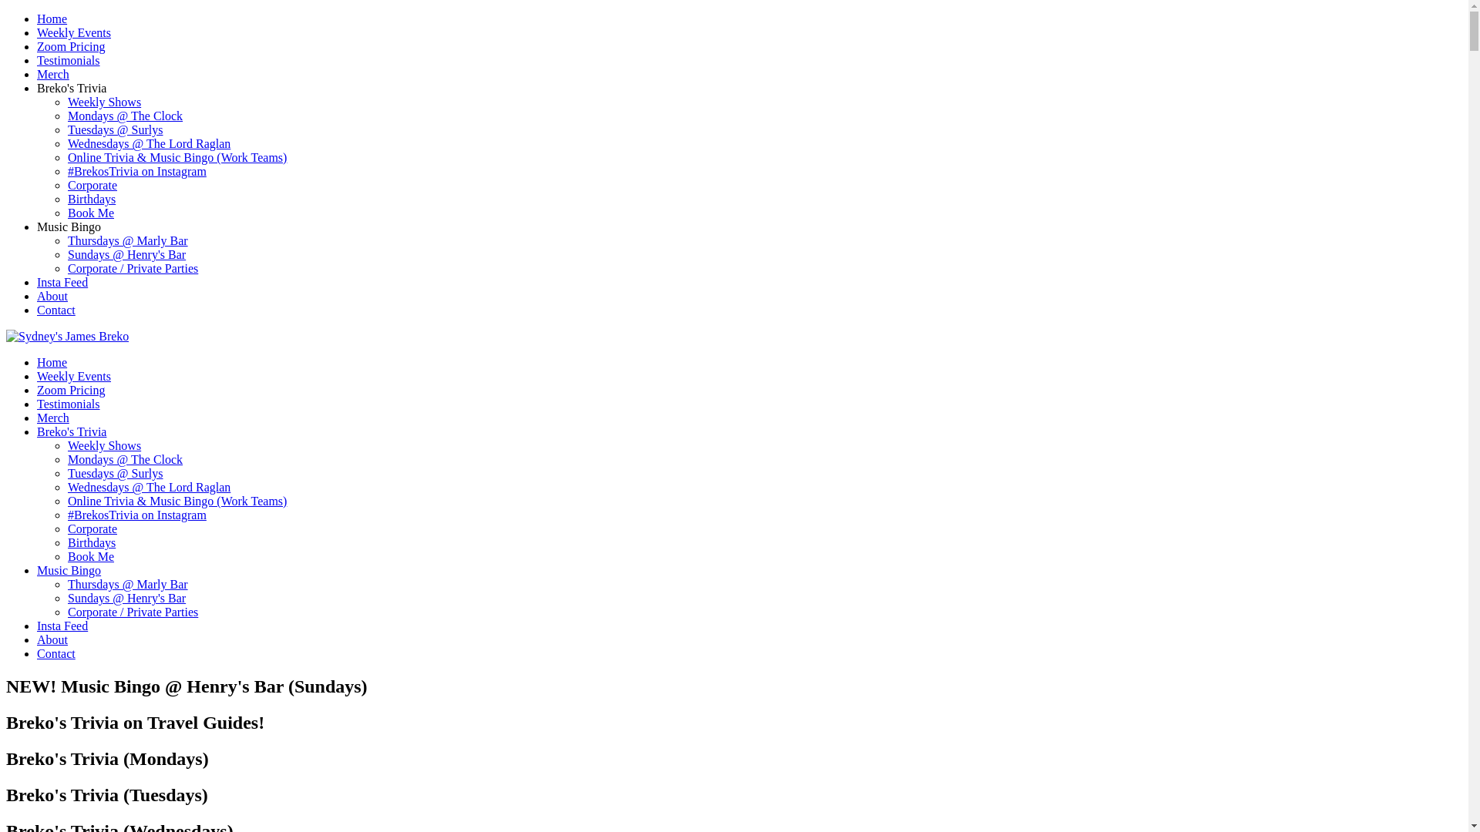 This screenshot has width=1480, height=832. What do you see at coordinates (177, 501) in the screenshot?
I see `Online Trivia & Music Bingo (Work Teams)` at bounding box center [177, 501].